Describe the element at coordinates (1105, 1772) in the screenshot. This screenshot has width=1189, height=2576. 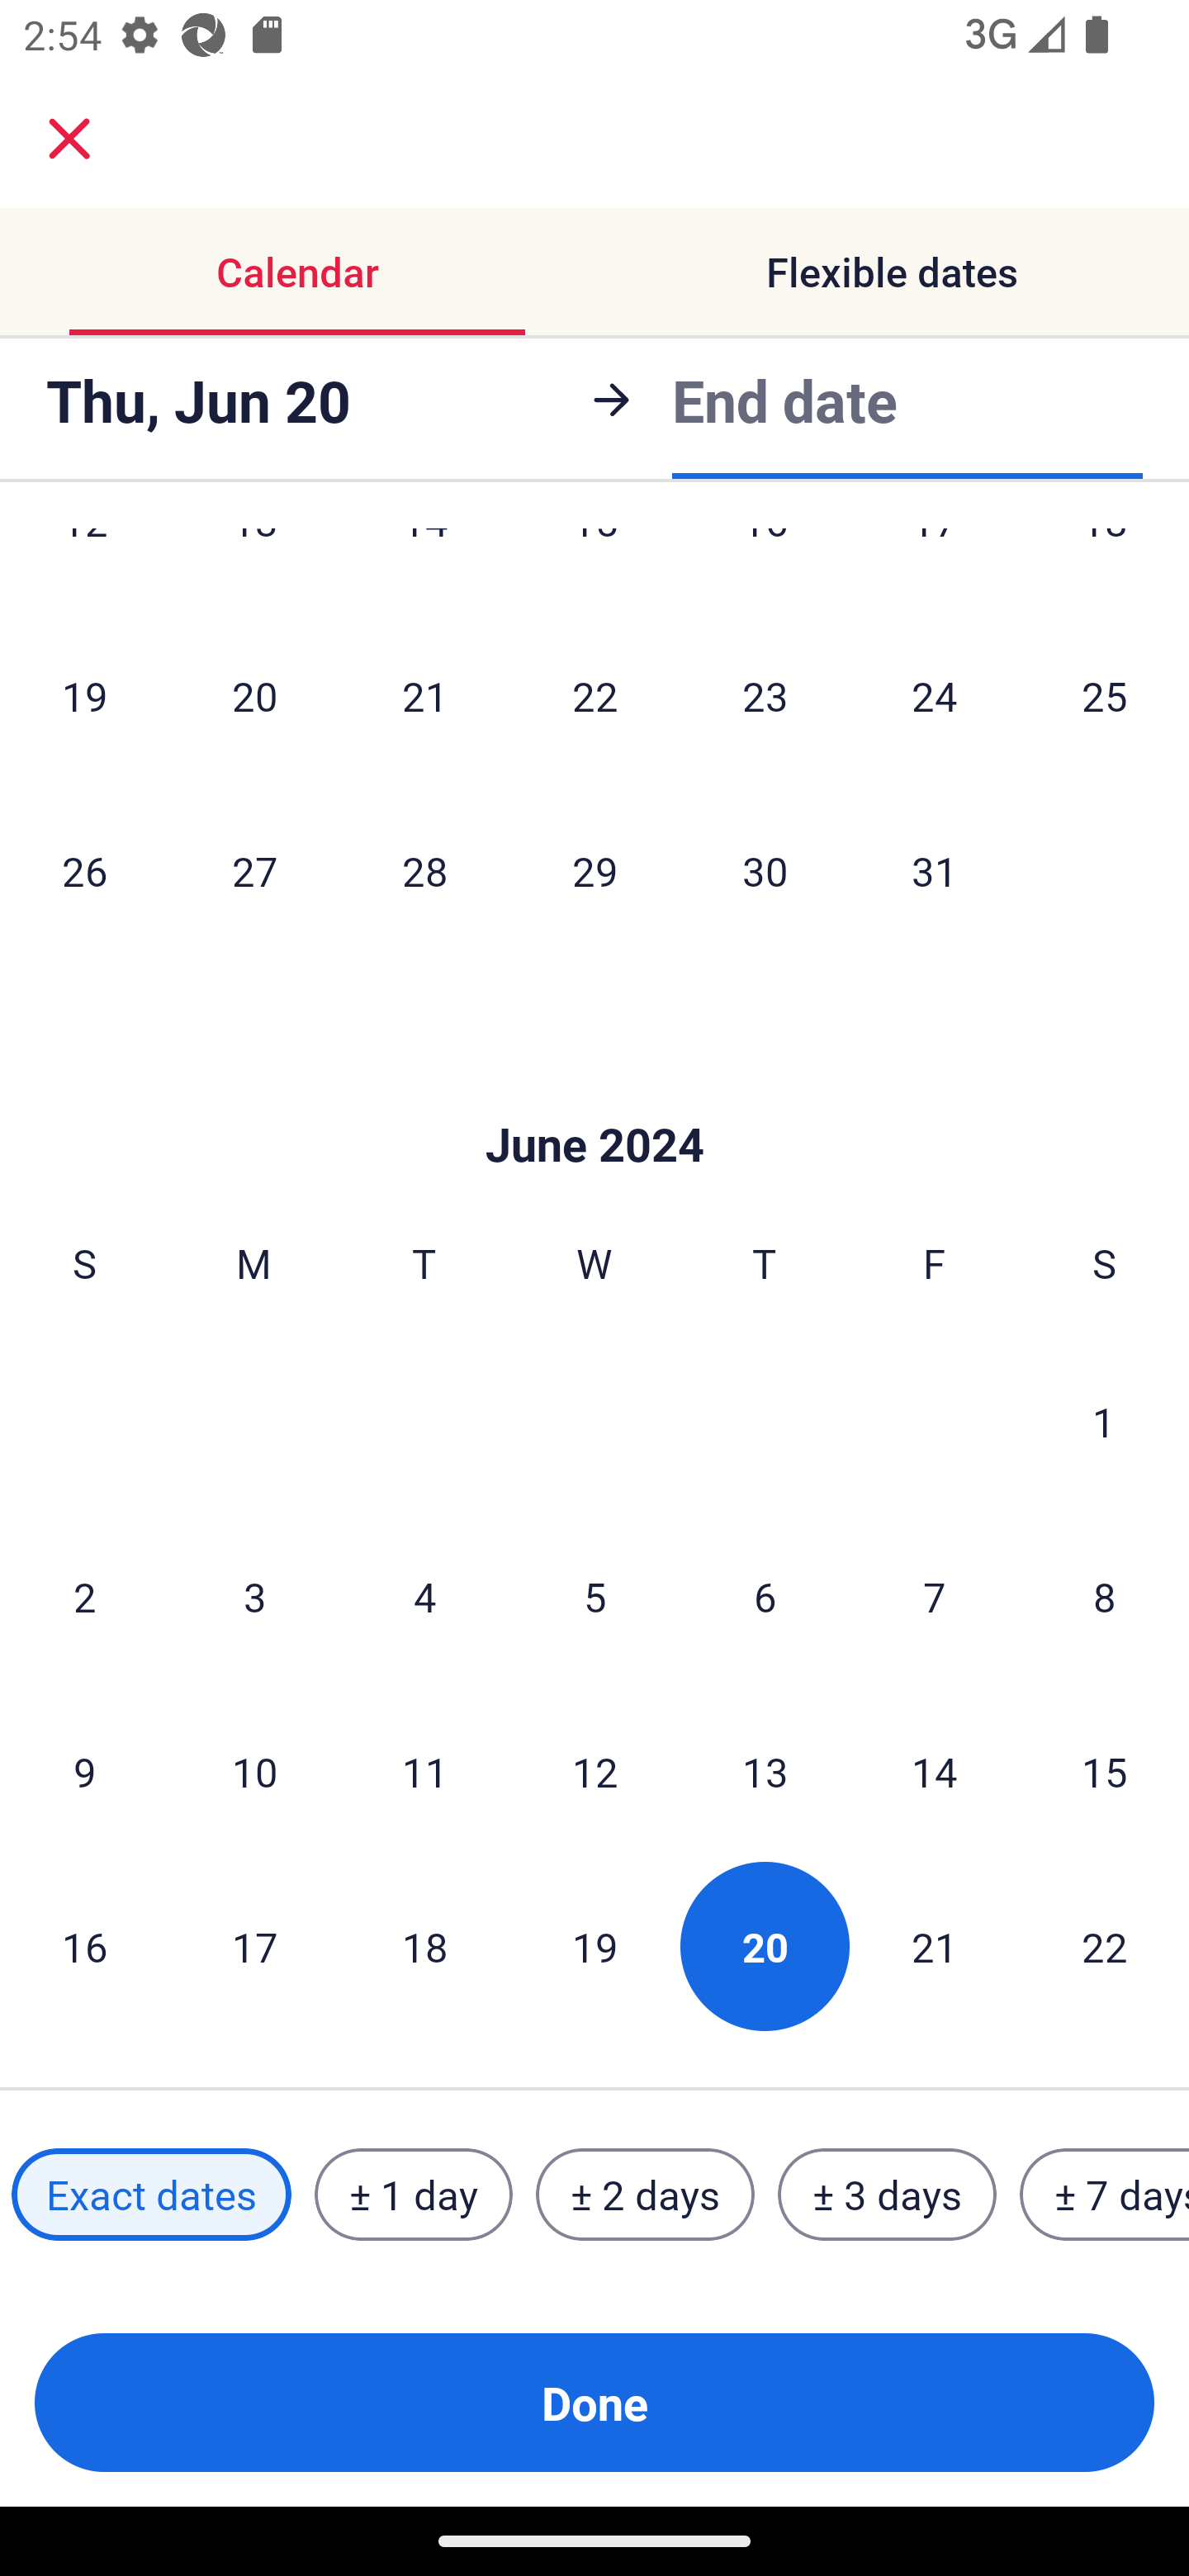
I see `15 Saturday, June 15, 2024` at that location.